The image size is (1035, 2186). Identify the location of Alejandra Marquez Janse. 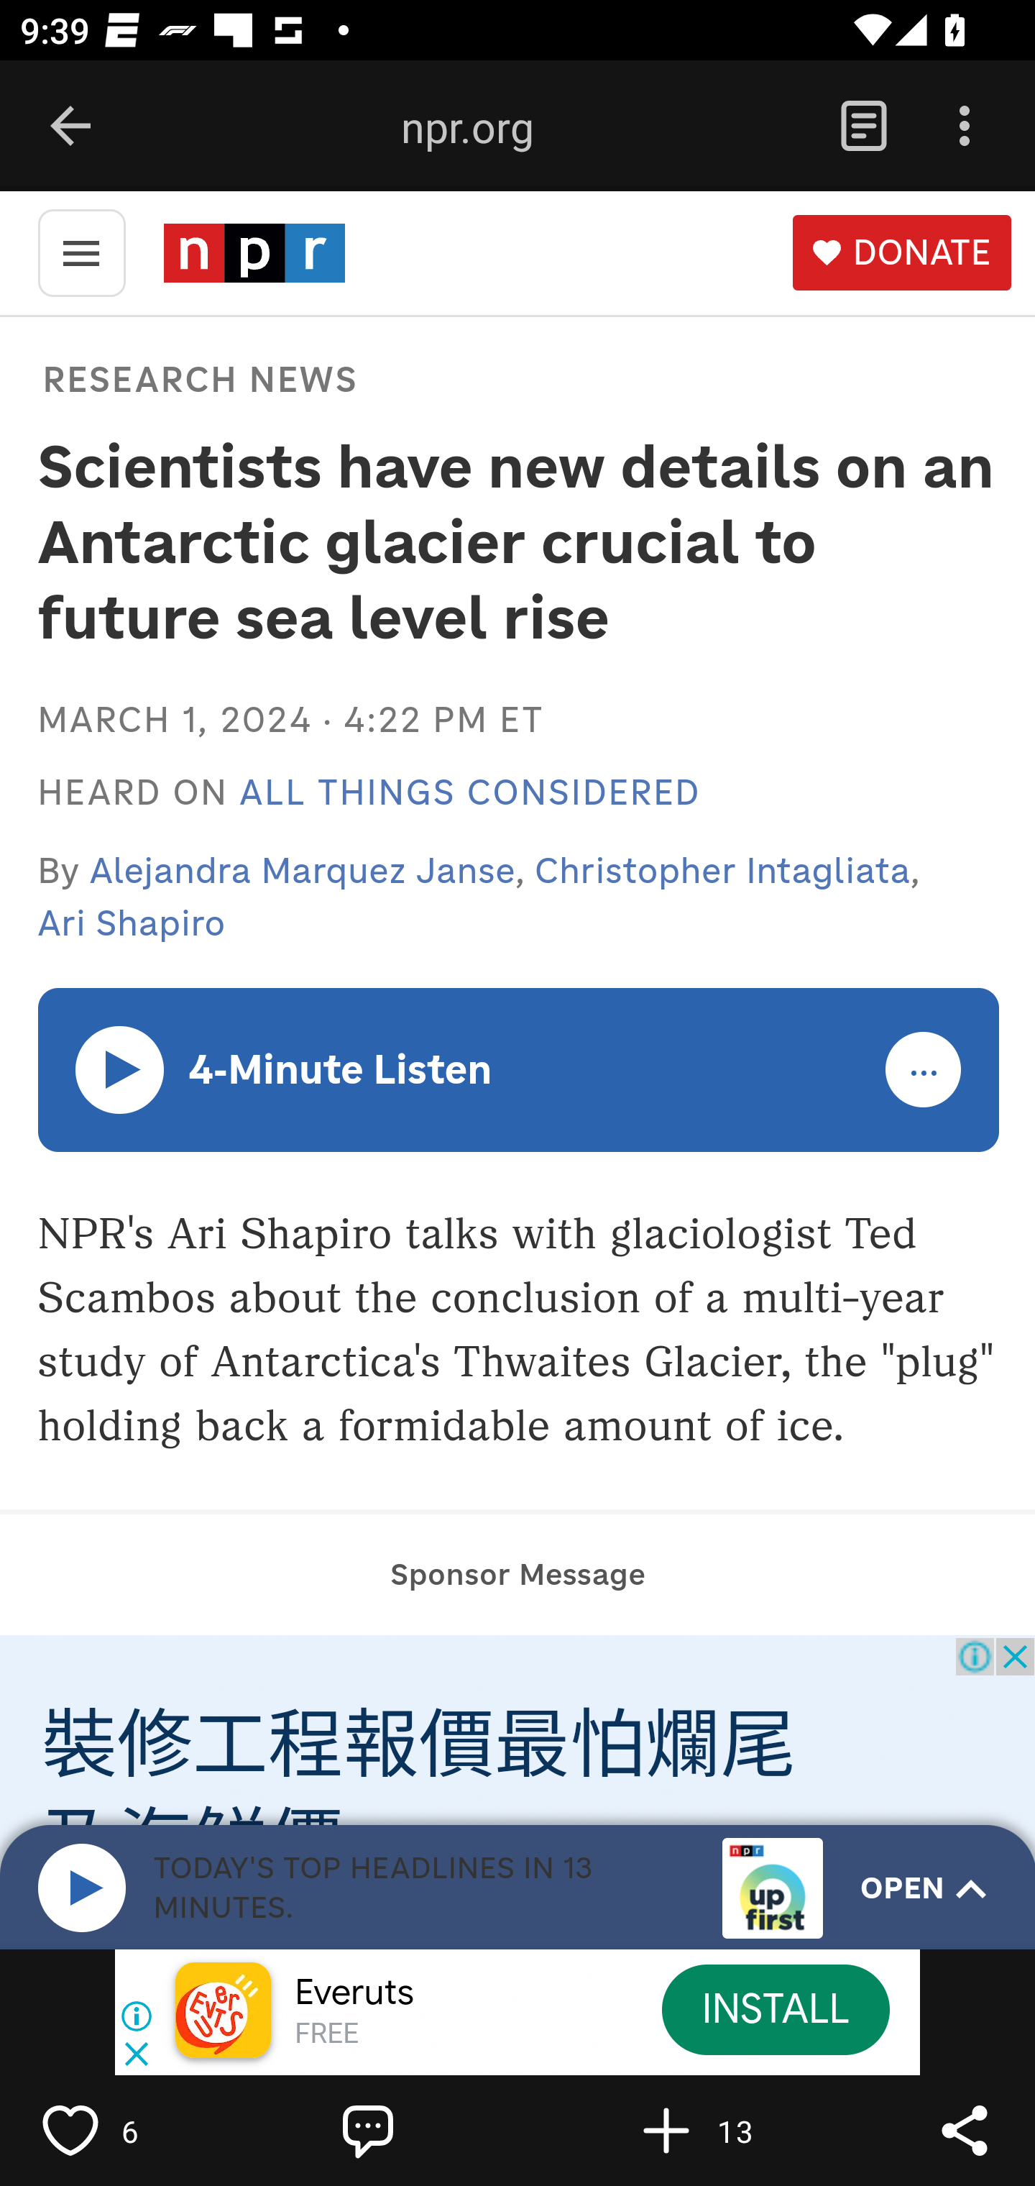
(303, 870).